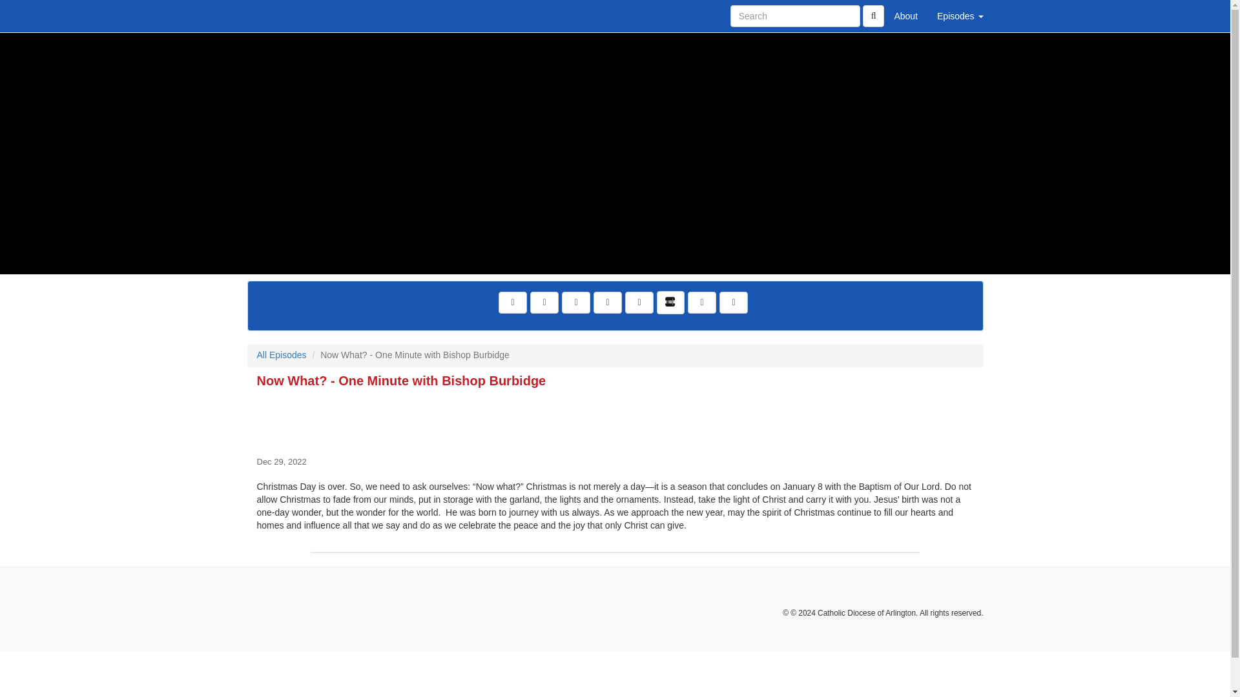 This screenshot has height=697, width=1240. Describe the element at coordinates (702, 303) in the screenshot. I see `Listen on Spotify` at that location.